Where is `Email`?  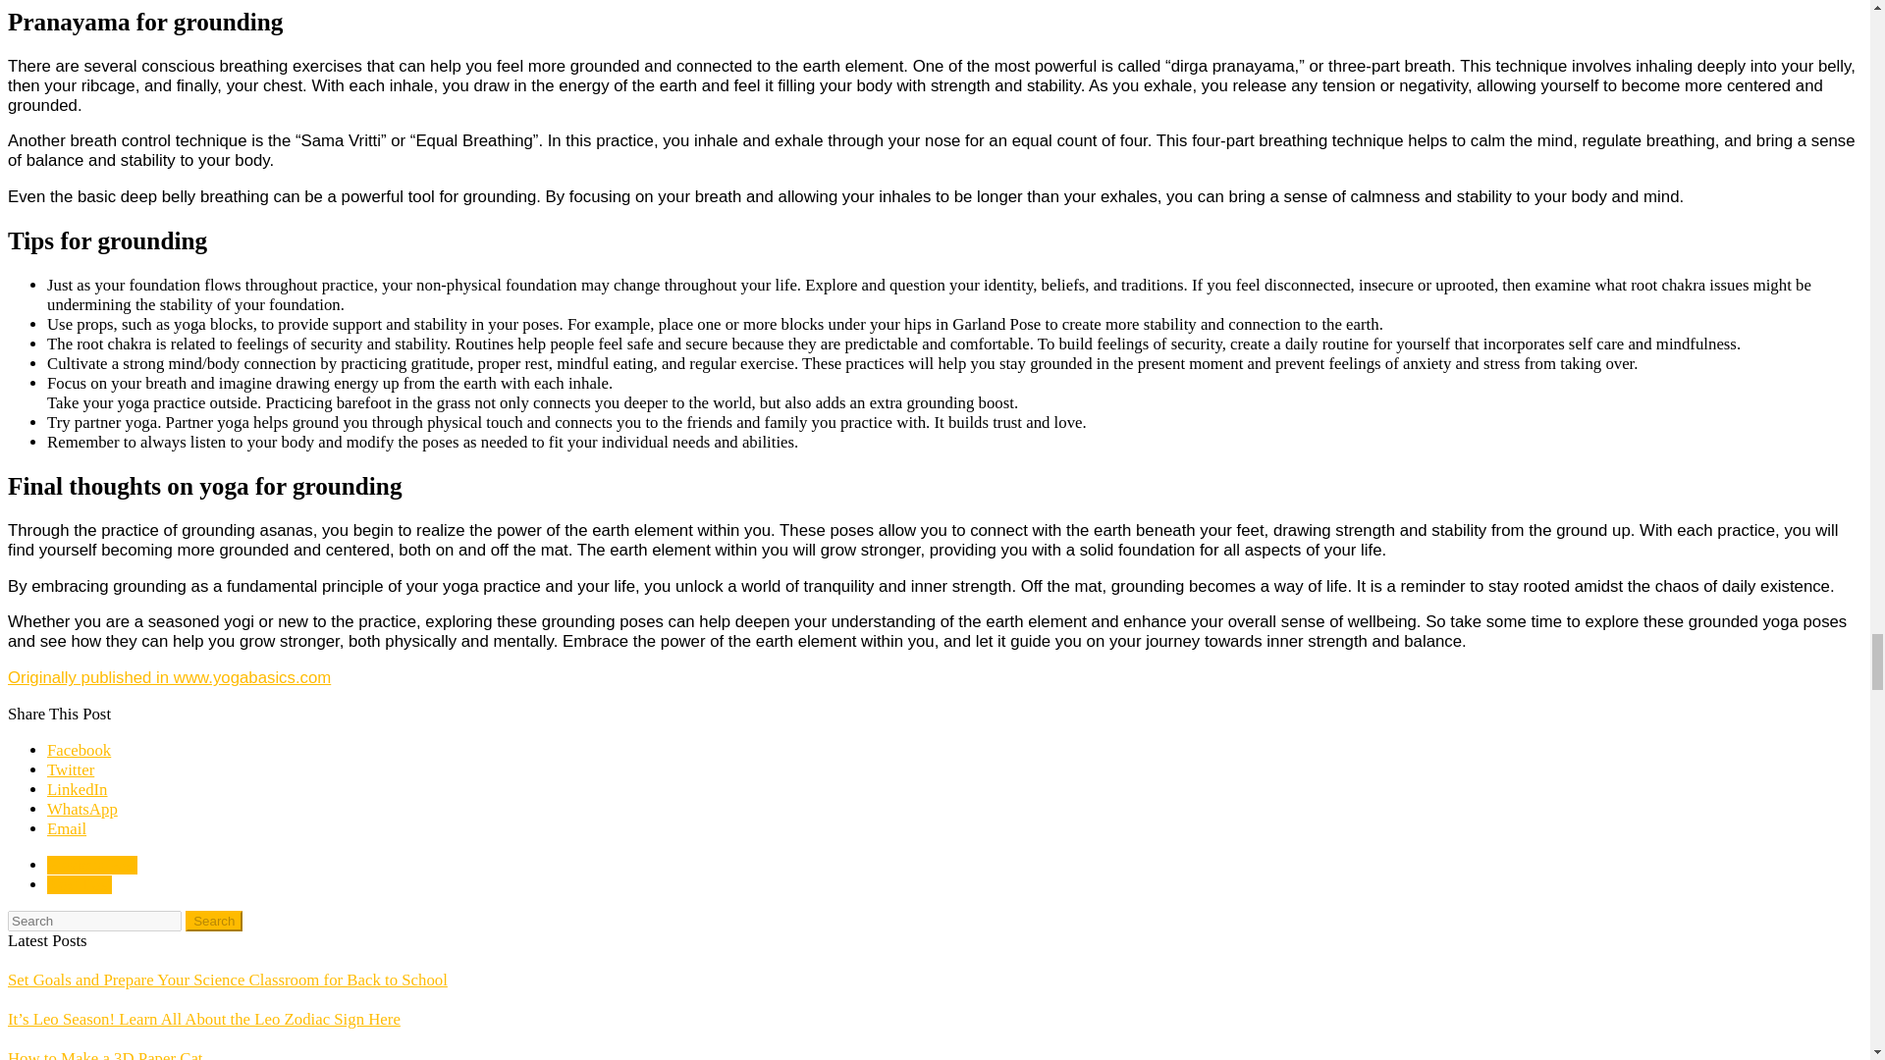 Email is located at coordinates (67, 828).